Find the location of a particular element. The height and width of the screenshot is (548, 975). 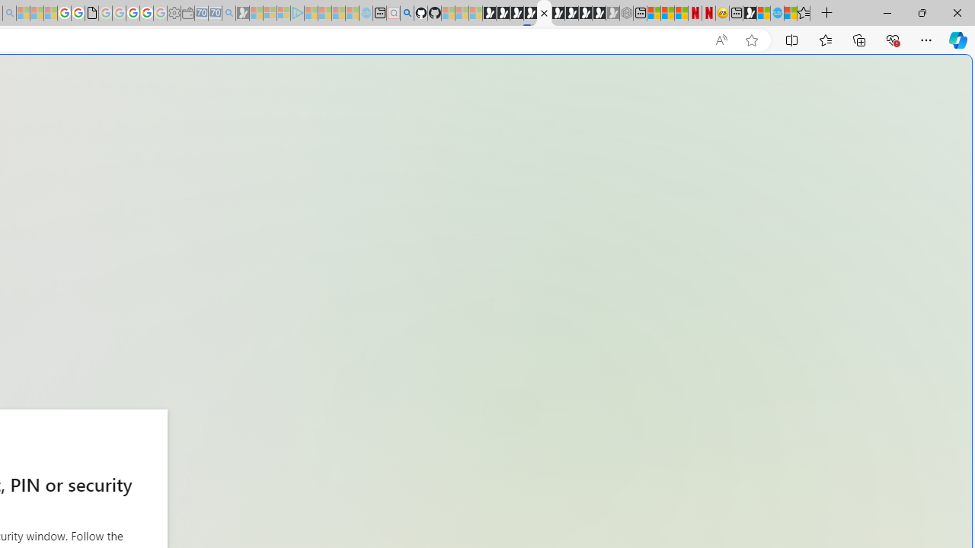

Home | Sky Blue Bikes - Sky Blue Bikes is located at coordinates (777, 14).